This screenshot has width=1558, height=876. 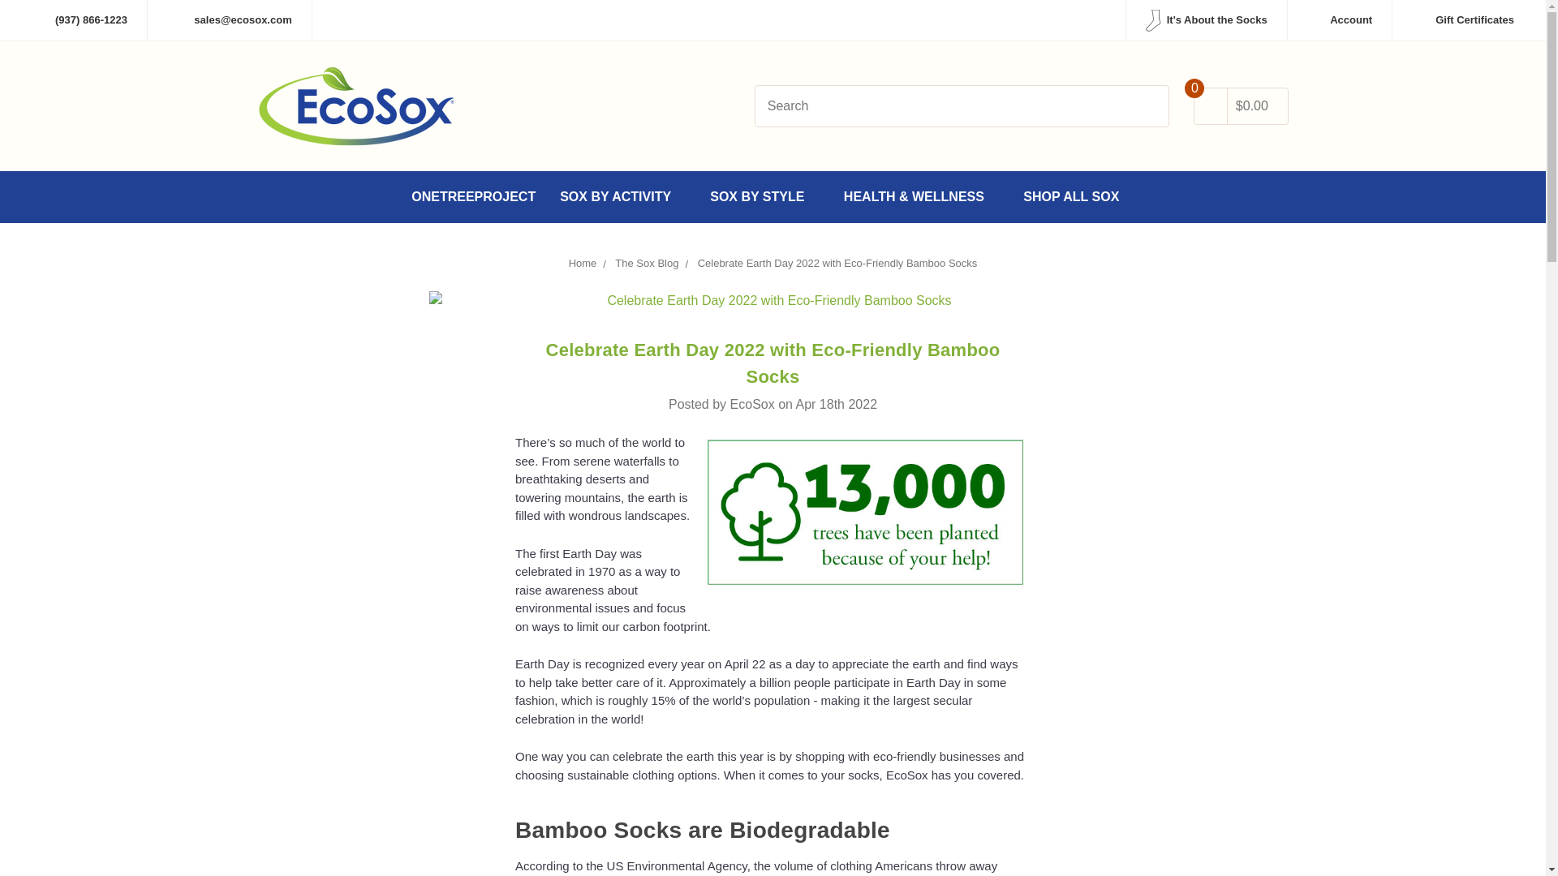 What do you see at coordinates (1339, 19) in the screenshot?
I see `Account` at bounding box center [1339, 19].